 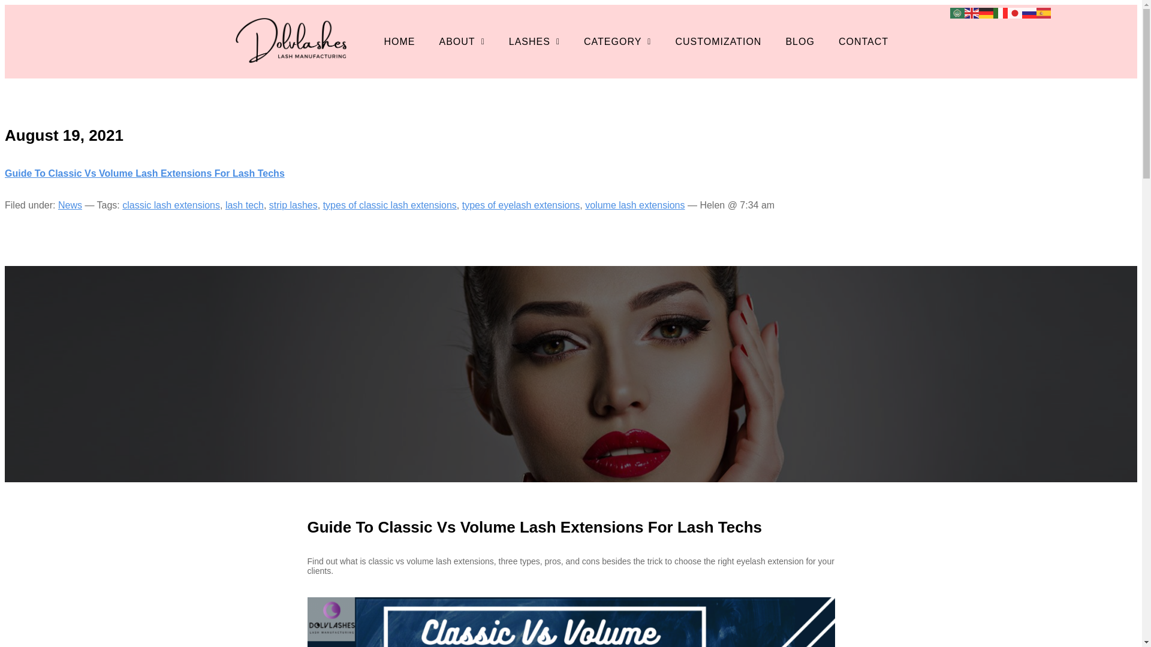 What do you see at coordinates (617, 41) in the screenshot?
I see `CATEGORY` at bounding box center [617, 41].